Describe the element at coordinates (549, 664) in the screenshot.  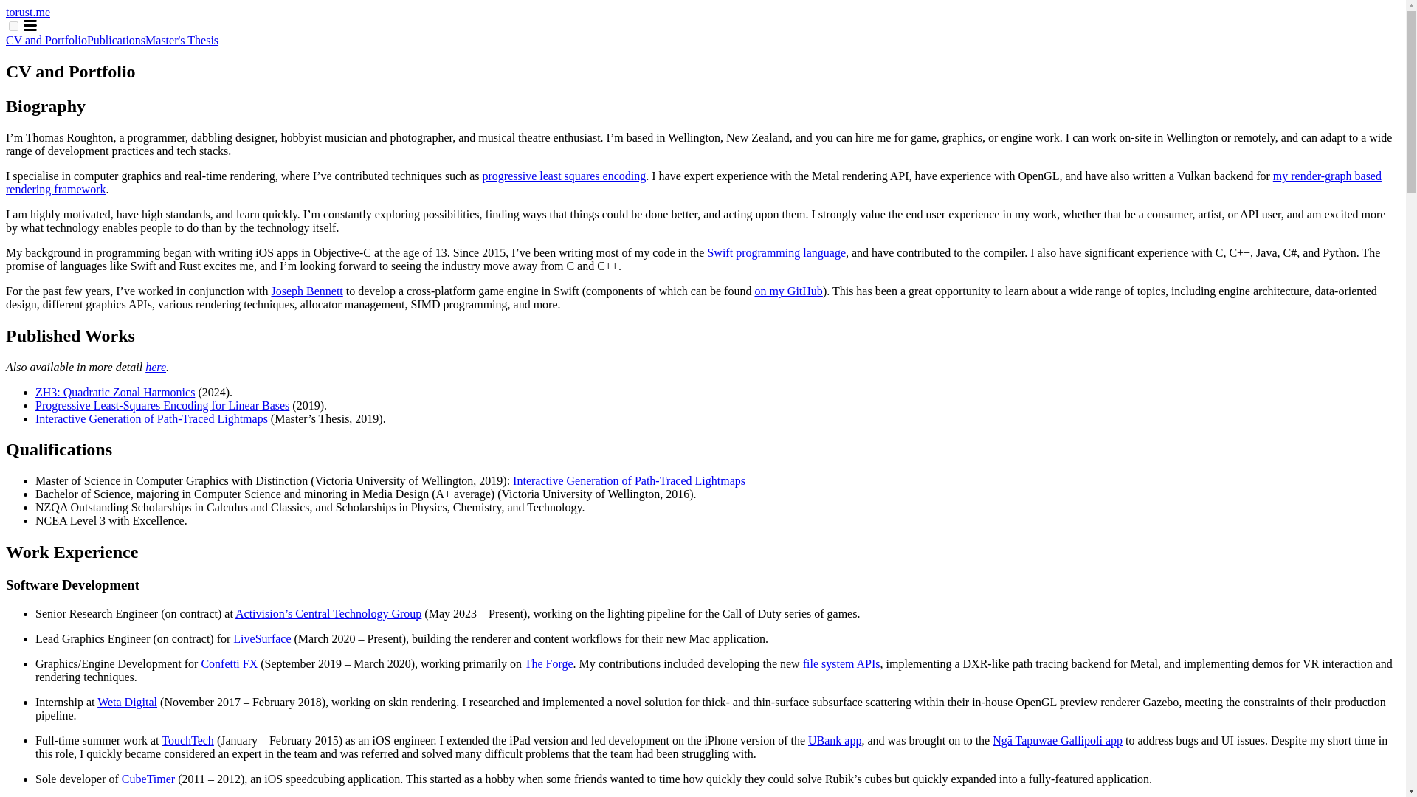
I see `The Forge` at that location.